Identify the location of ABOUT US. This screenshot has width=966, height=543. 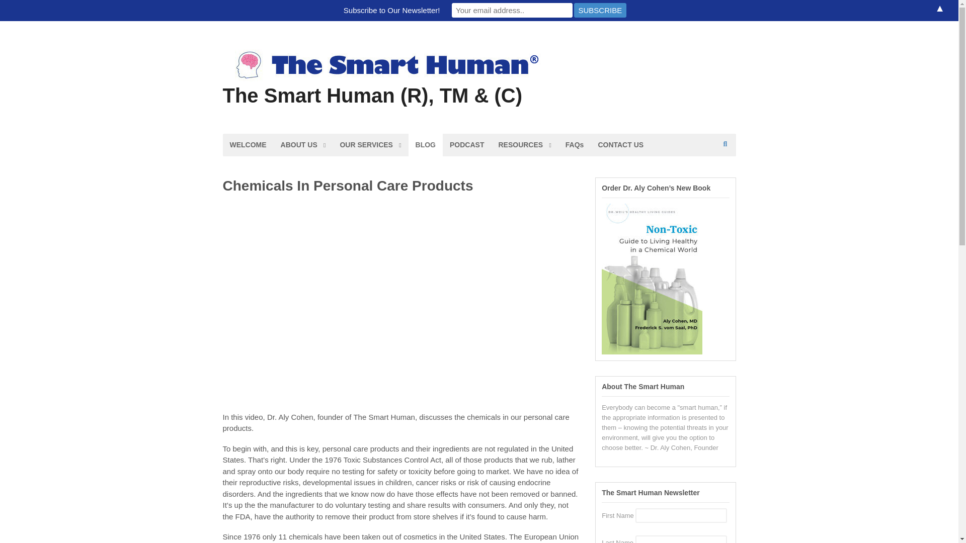
(303, 145).